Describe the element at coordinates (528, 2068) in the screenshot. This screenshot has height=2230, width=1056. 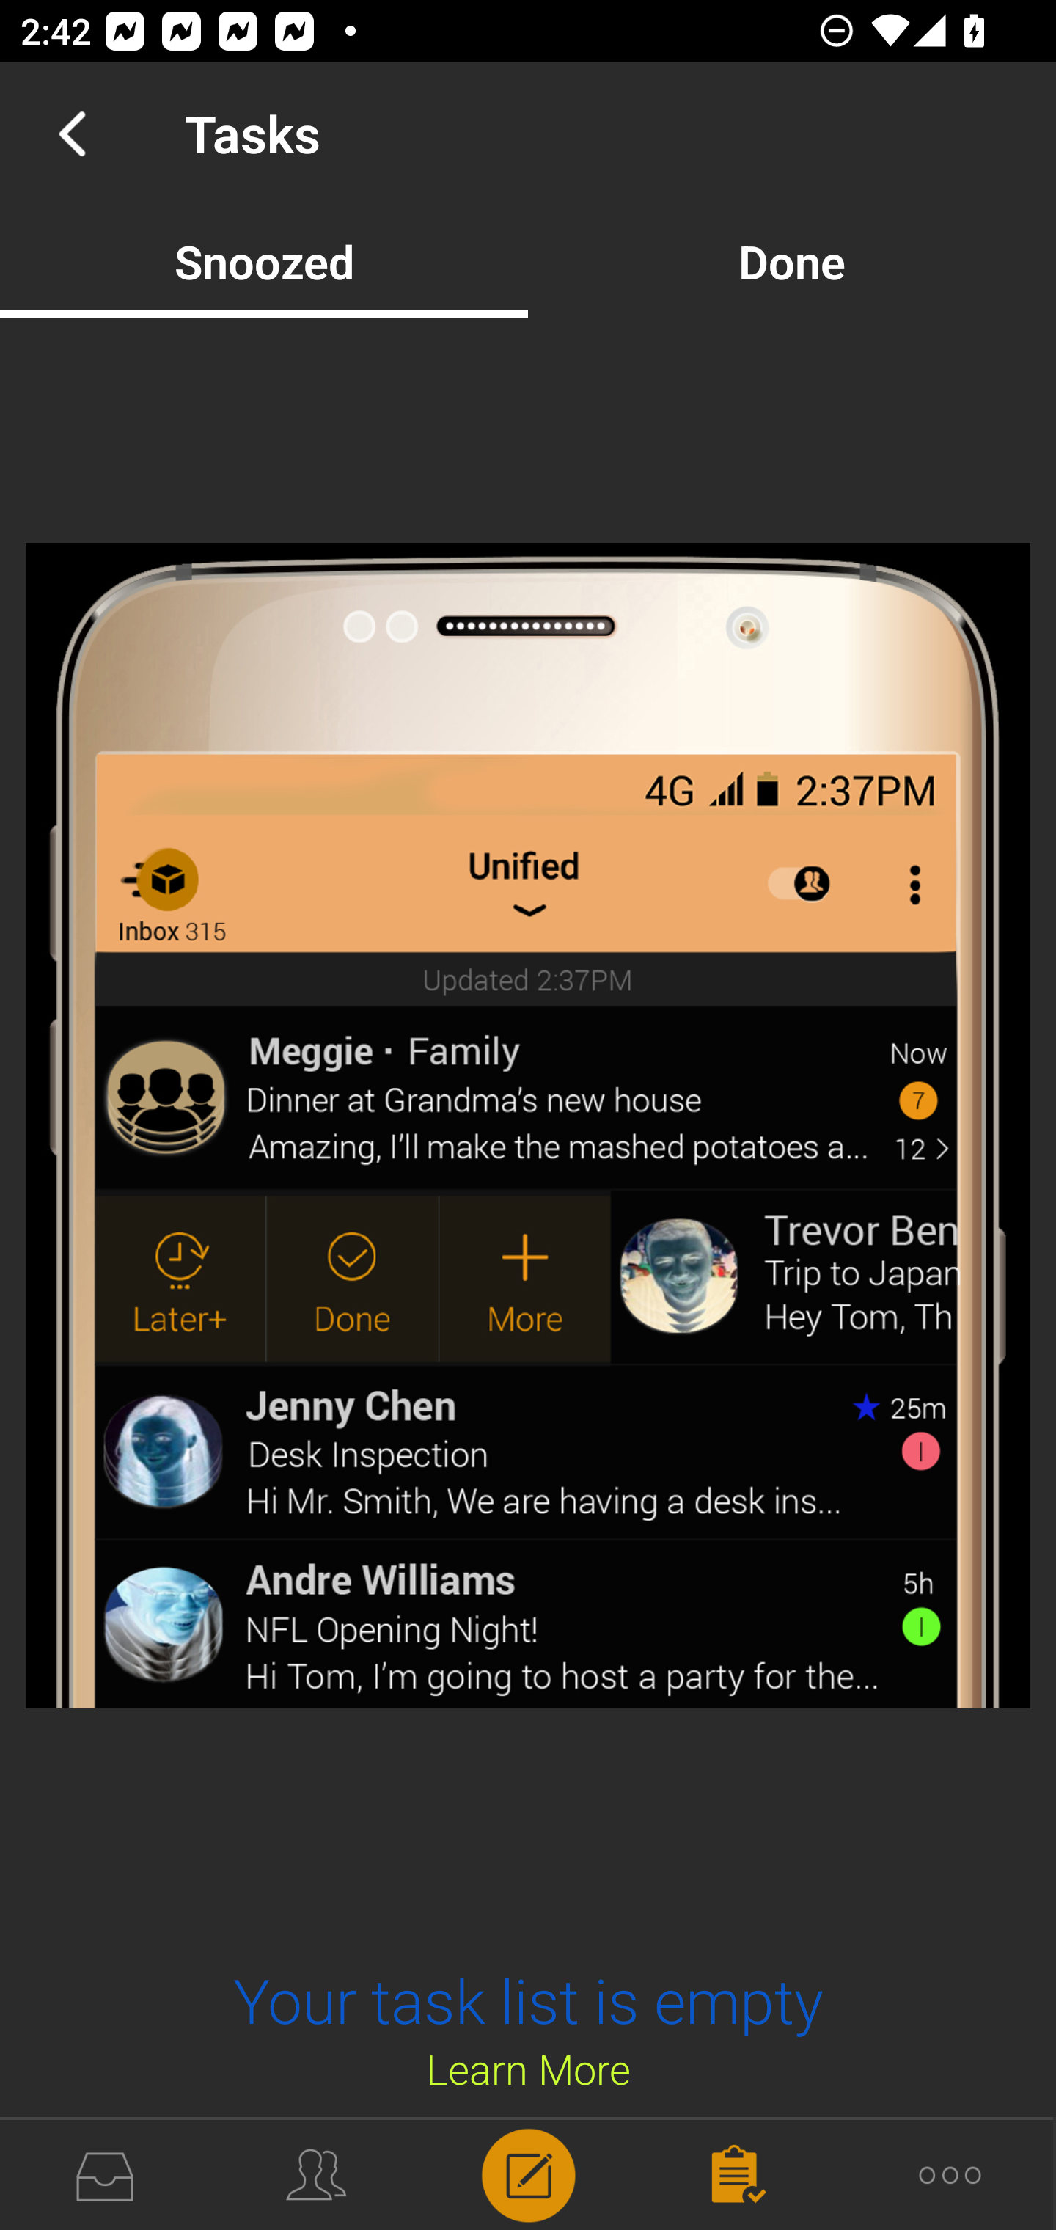
I see `Learn More` at that location.